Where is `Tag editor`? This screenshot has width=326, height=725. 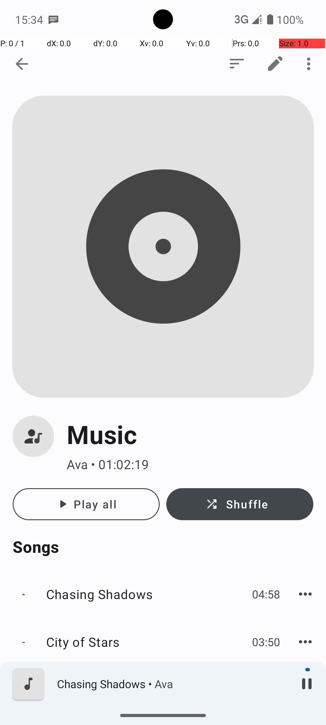 Tag editor is located at coordinates (275, 64).